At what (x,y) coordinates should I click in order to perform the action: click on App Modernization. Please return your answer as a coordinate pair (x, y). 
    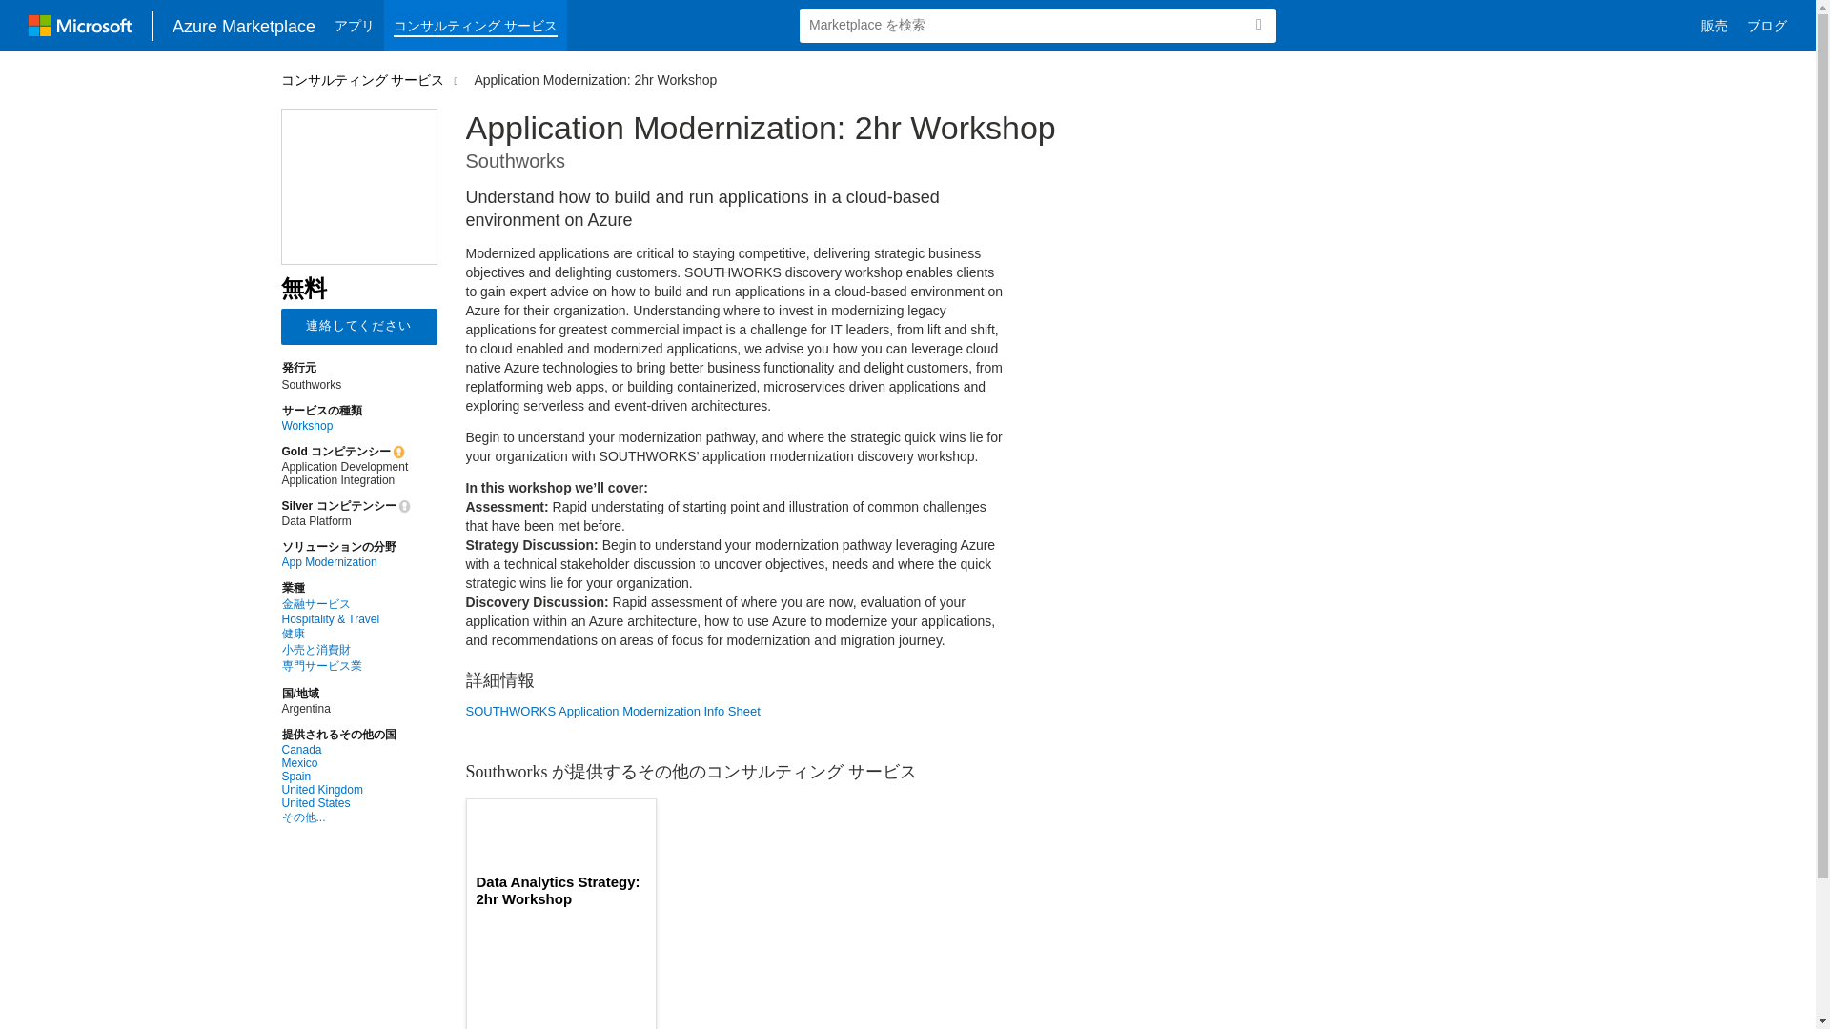
    Looking at the image, I should click on (345, 562).